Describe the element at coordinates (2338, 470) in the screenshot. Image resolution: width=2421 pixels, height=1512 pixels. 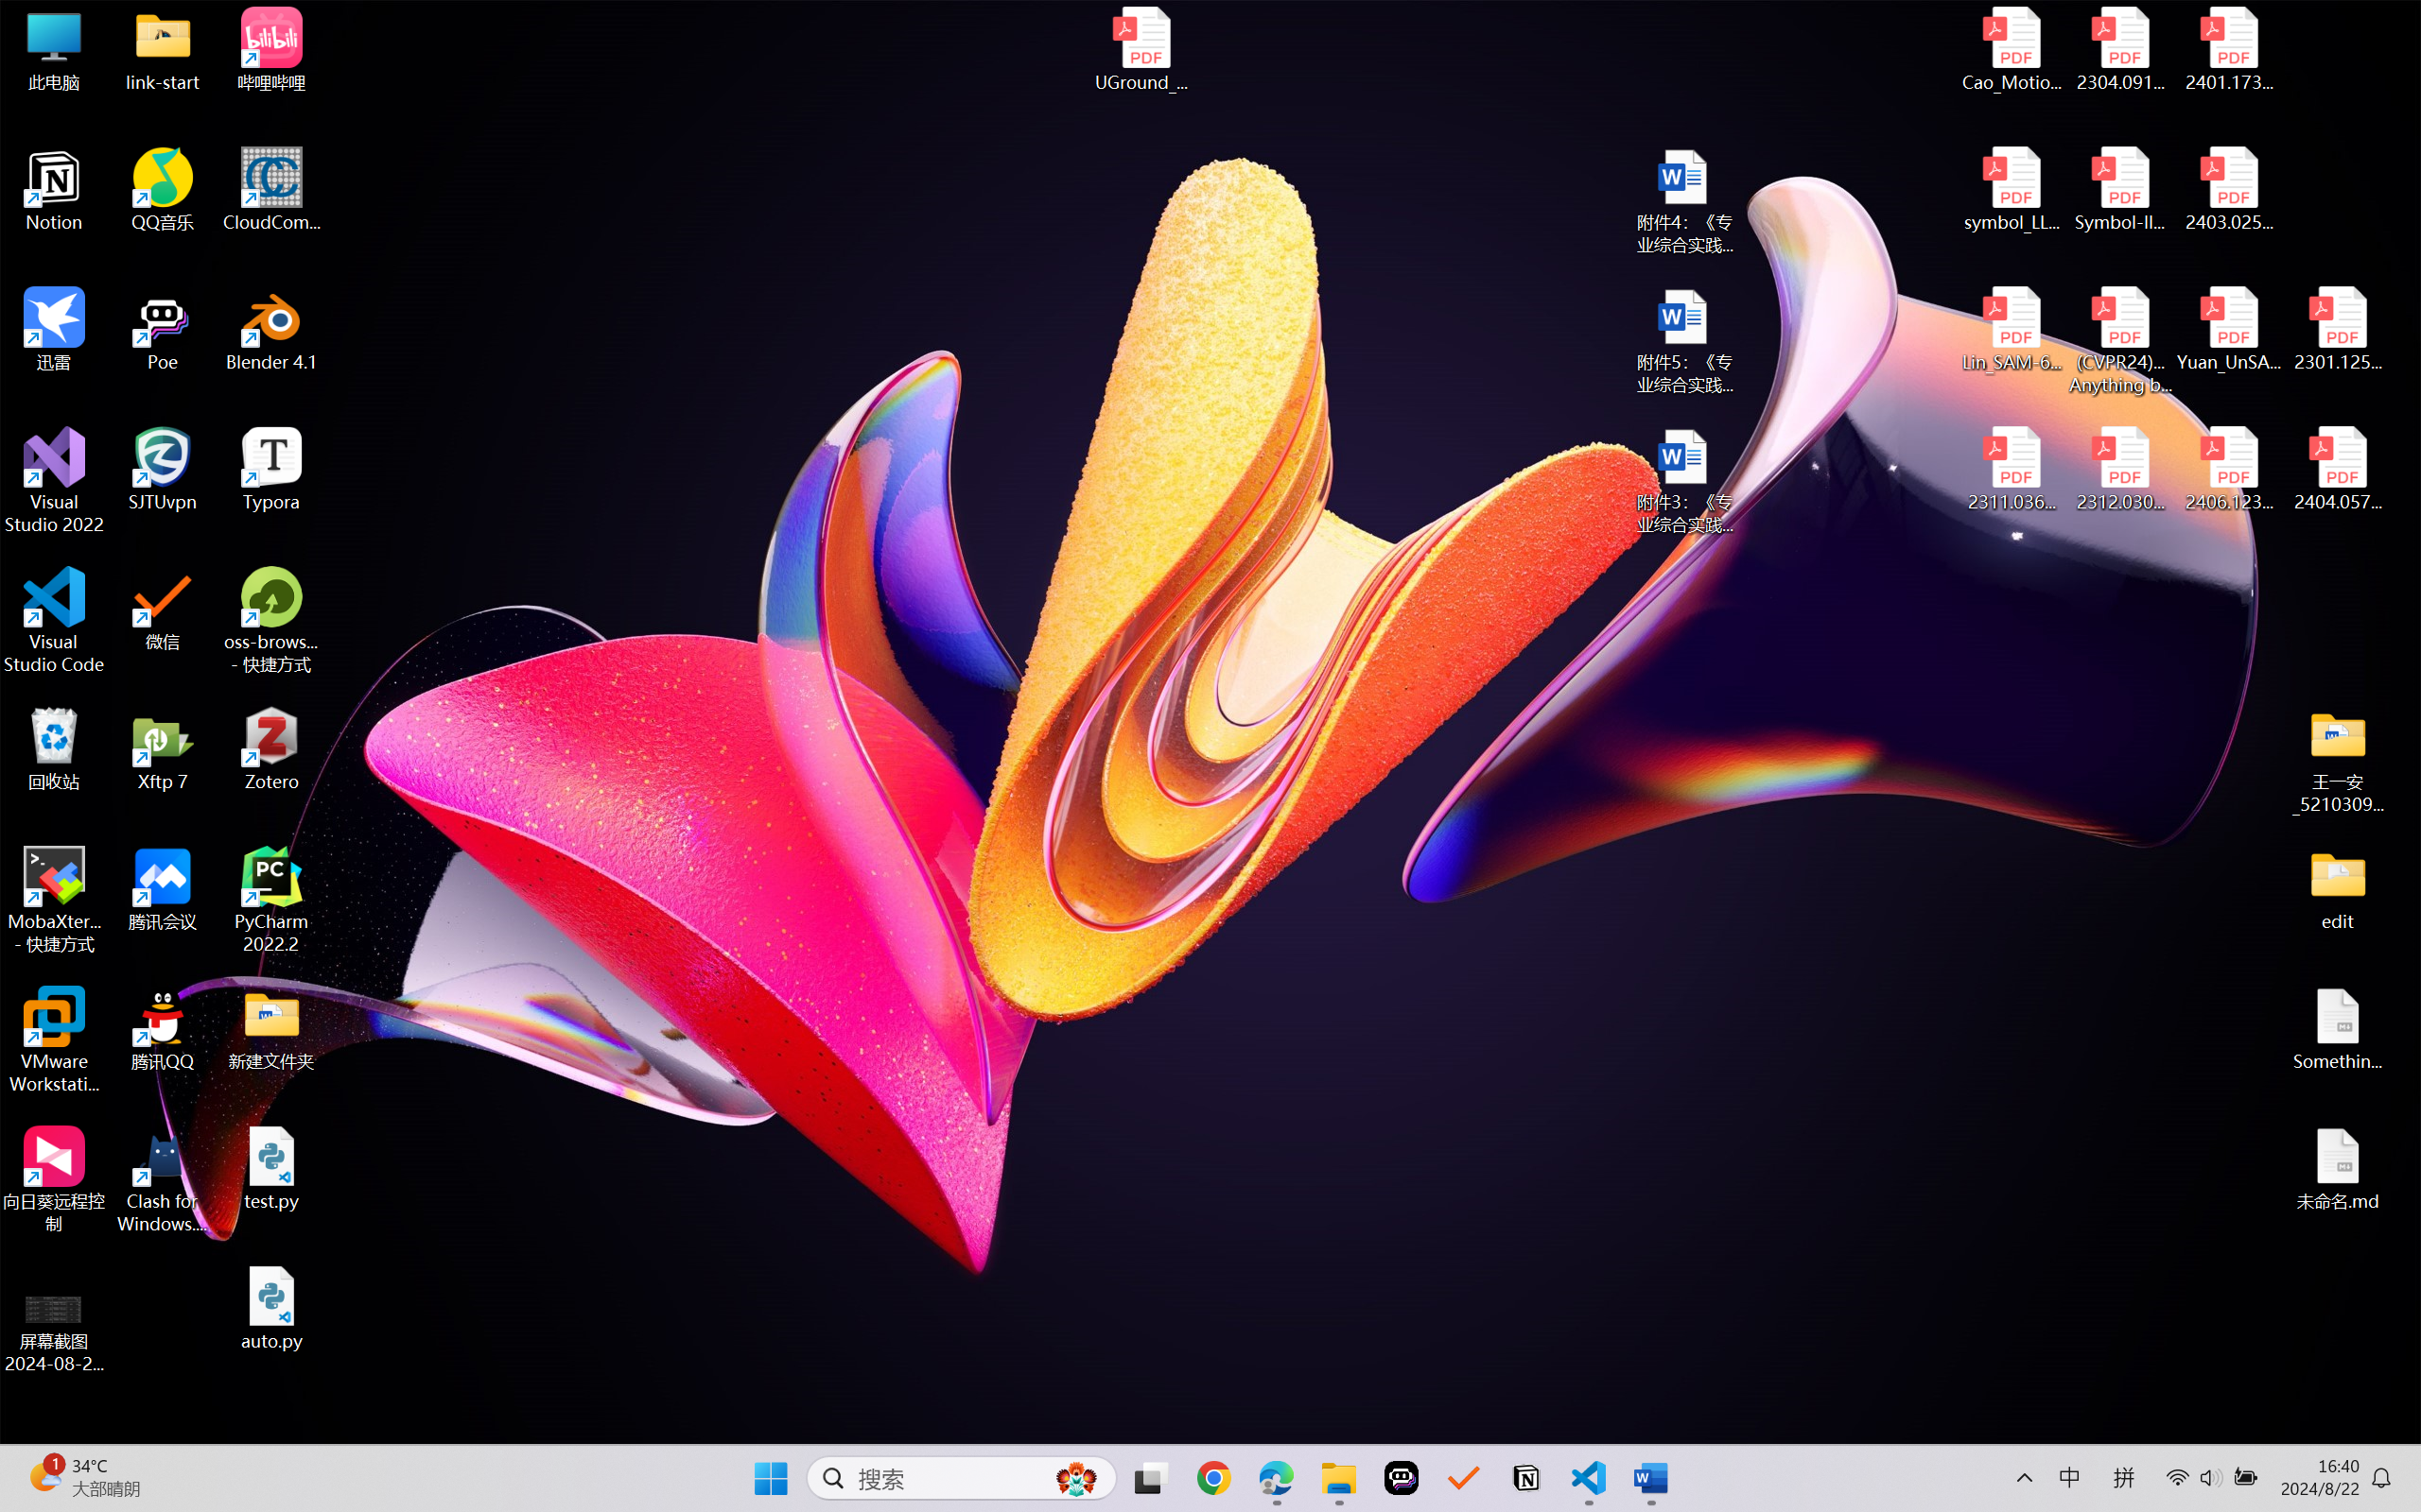
I see `2404.05719v1.pdf` at that location.